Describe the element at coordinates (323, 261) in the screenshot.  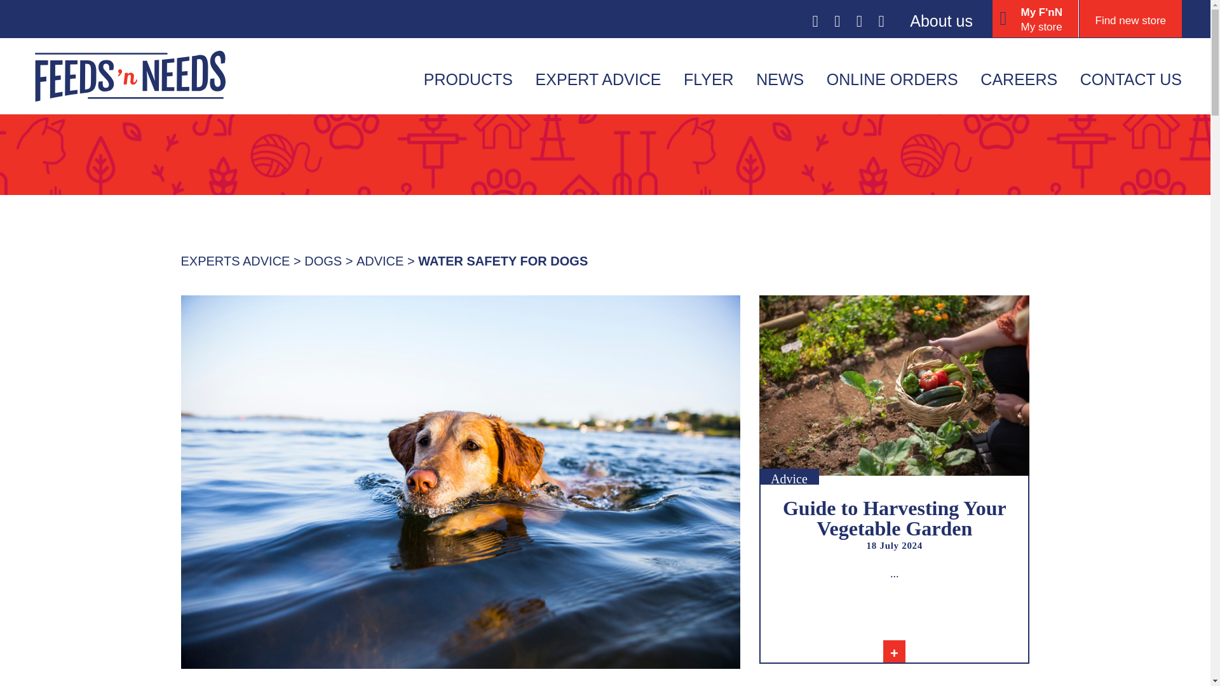
I see `DOGS` at that location.